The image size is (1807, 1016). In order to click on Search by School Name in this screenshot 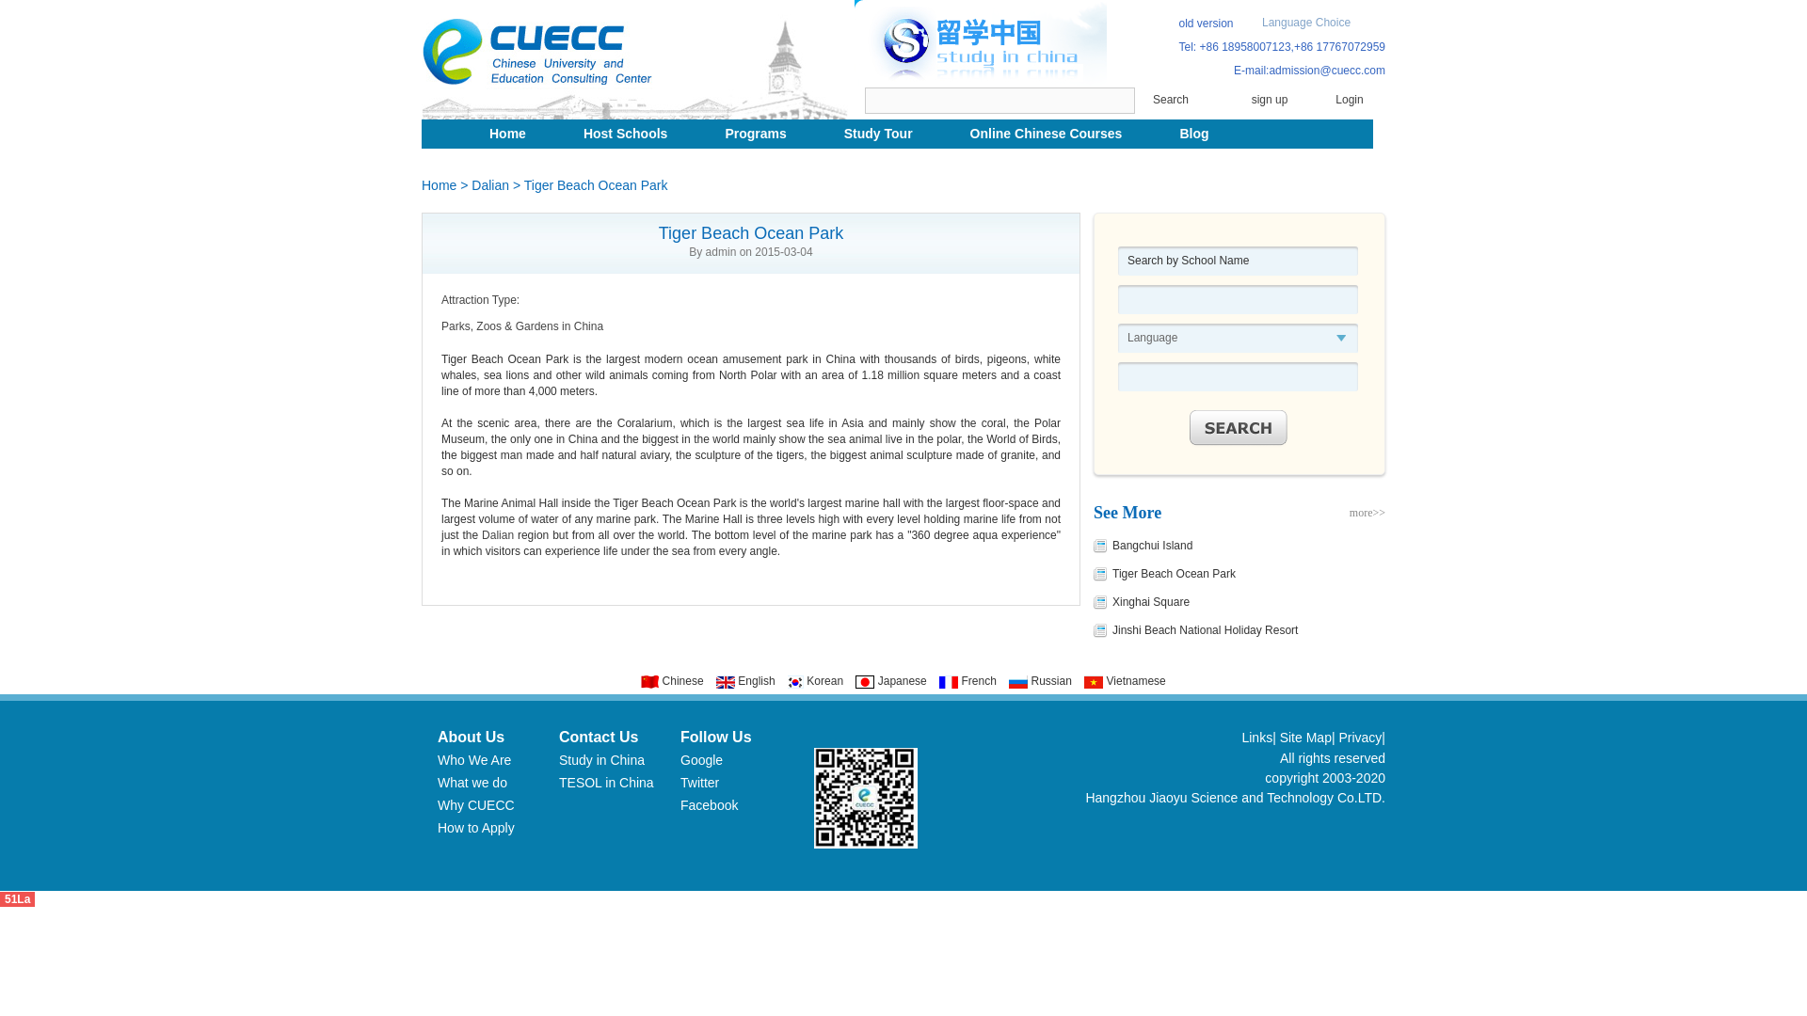, I will do `click(1239, 261)`.